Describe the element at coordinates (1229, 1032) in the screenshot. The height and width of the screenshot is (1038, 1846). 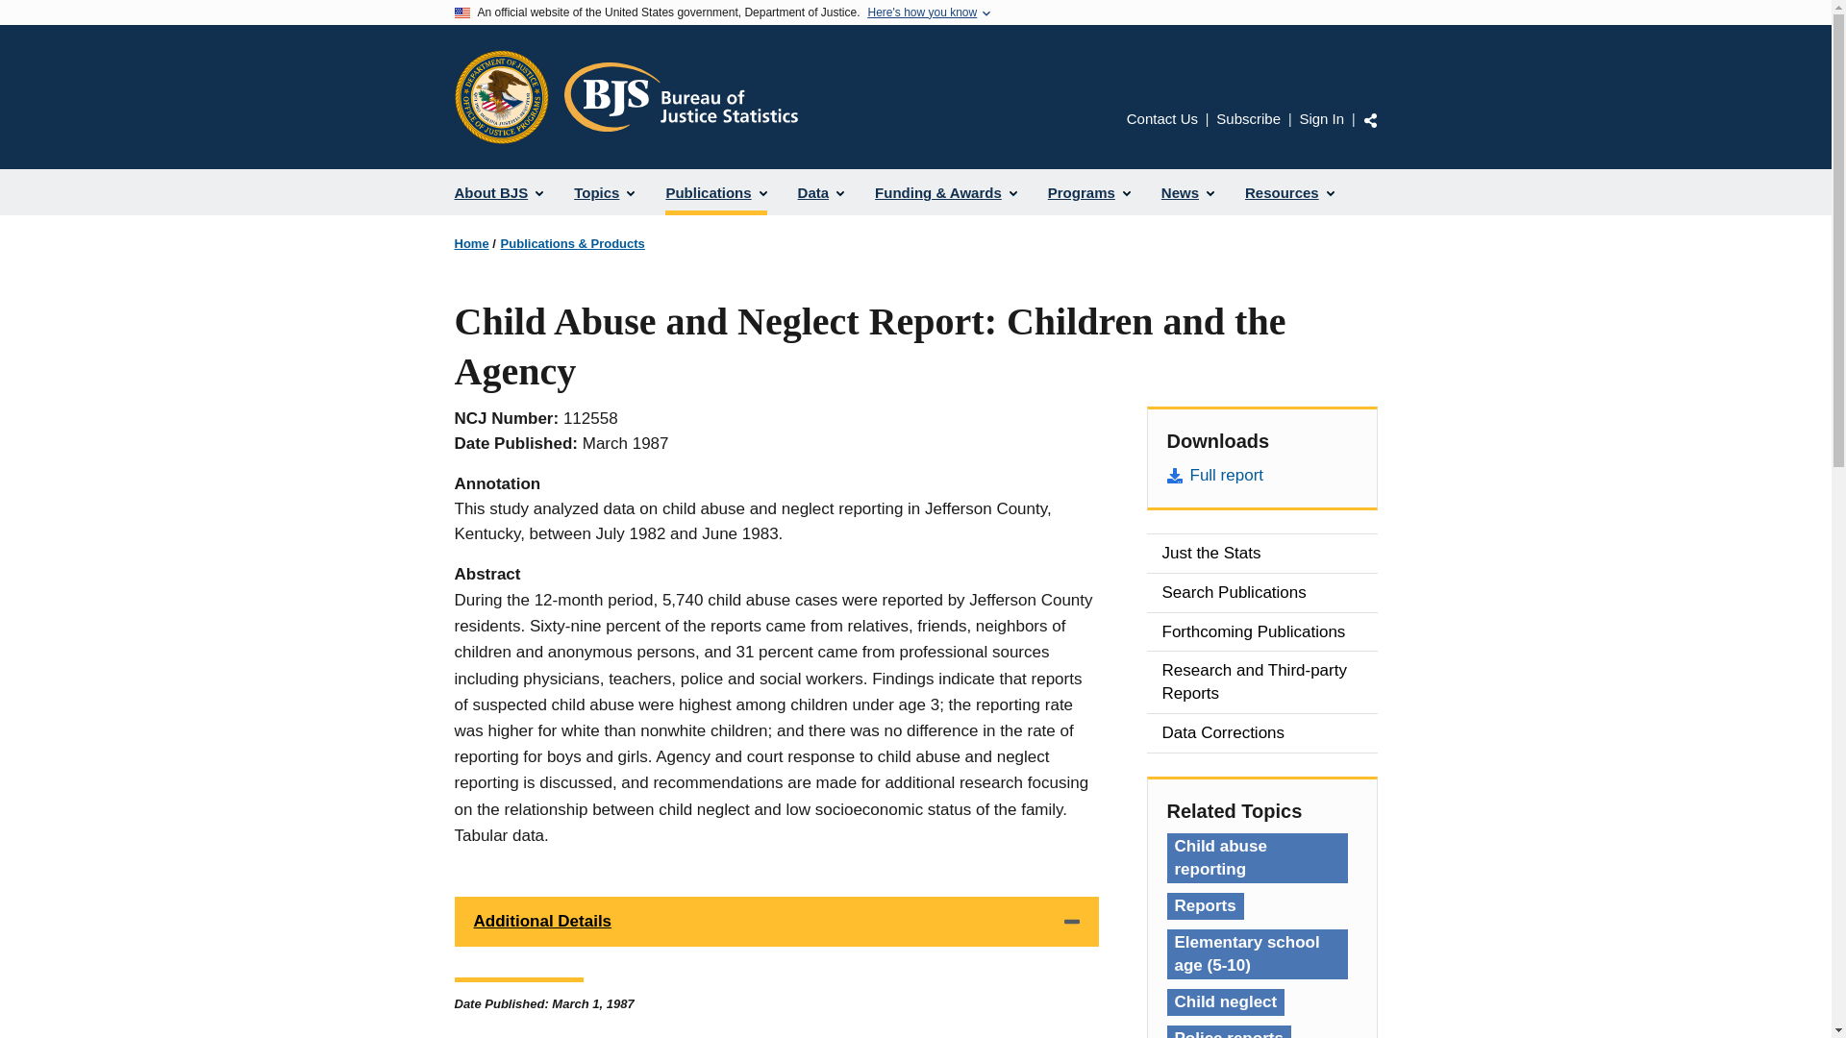
I see `Police reports` at that location.